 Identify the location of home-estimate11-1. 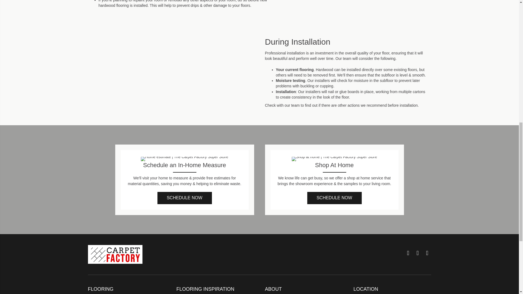
(184, 159).